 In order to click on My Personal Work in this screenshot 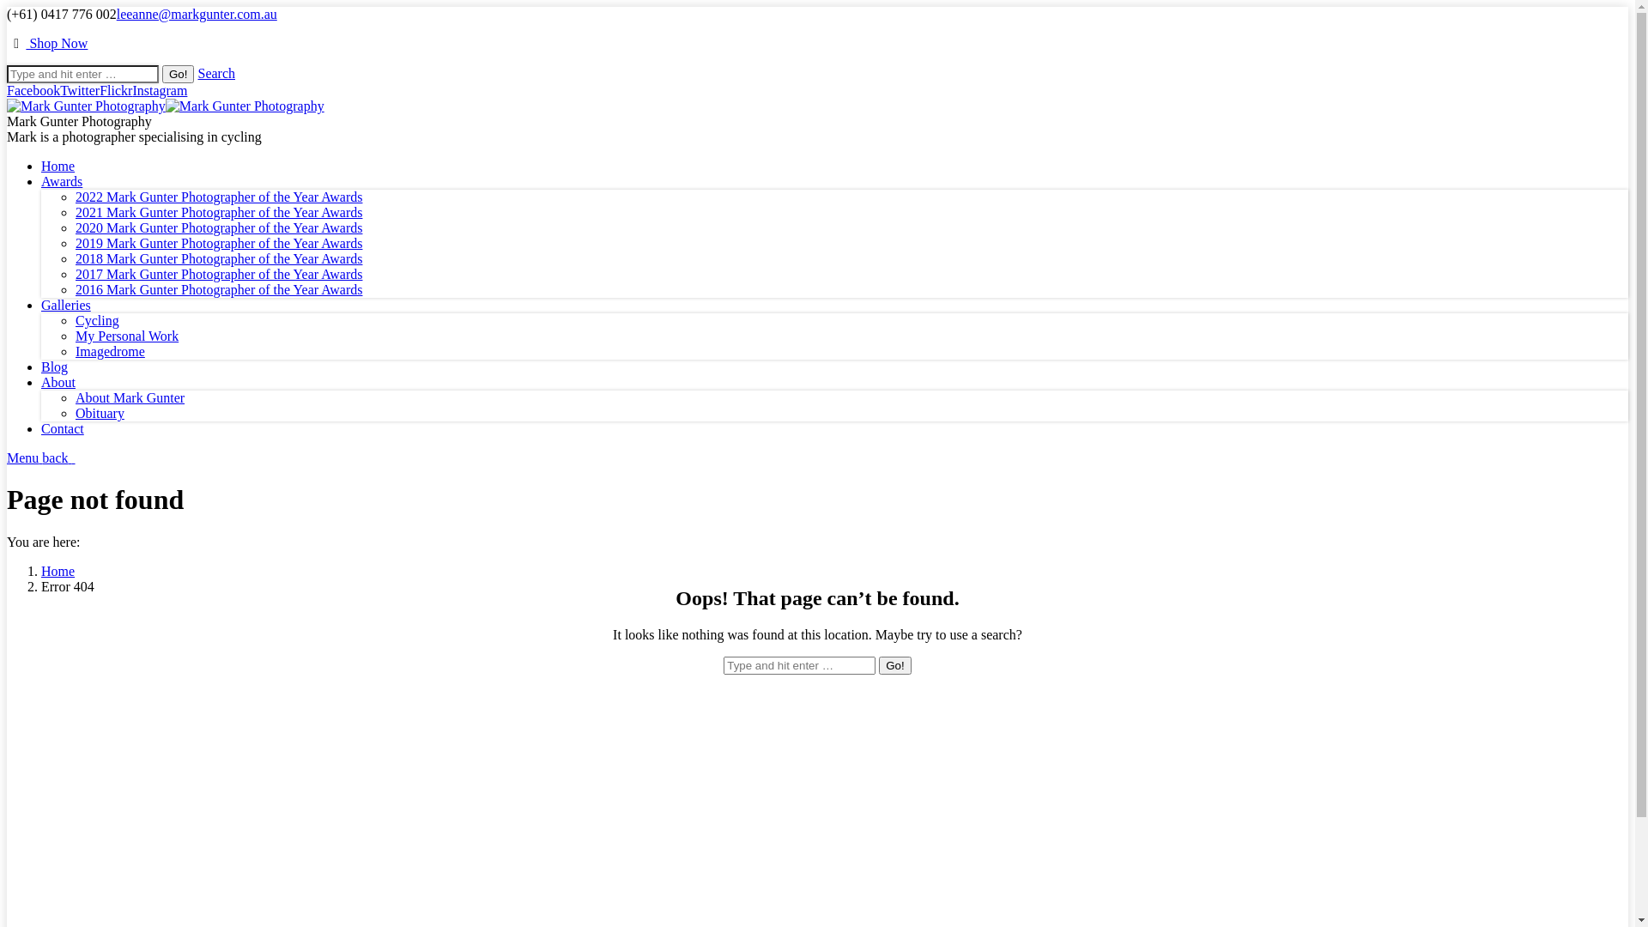, I will do `click(127, 336)`.